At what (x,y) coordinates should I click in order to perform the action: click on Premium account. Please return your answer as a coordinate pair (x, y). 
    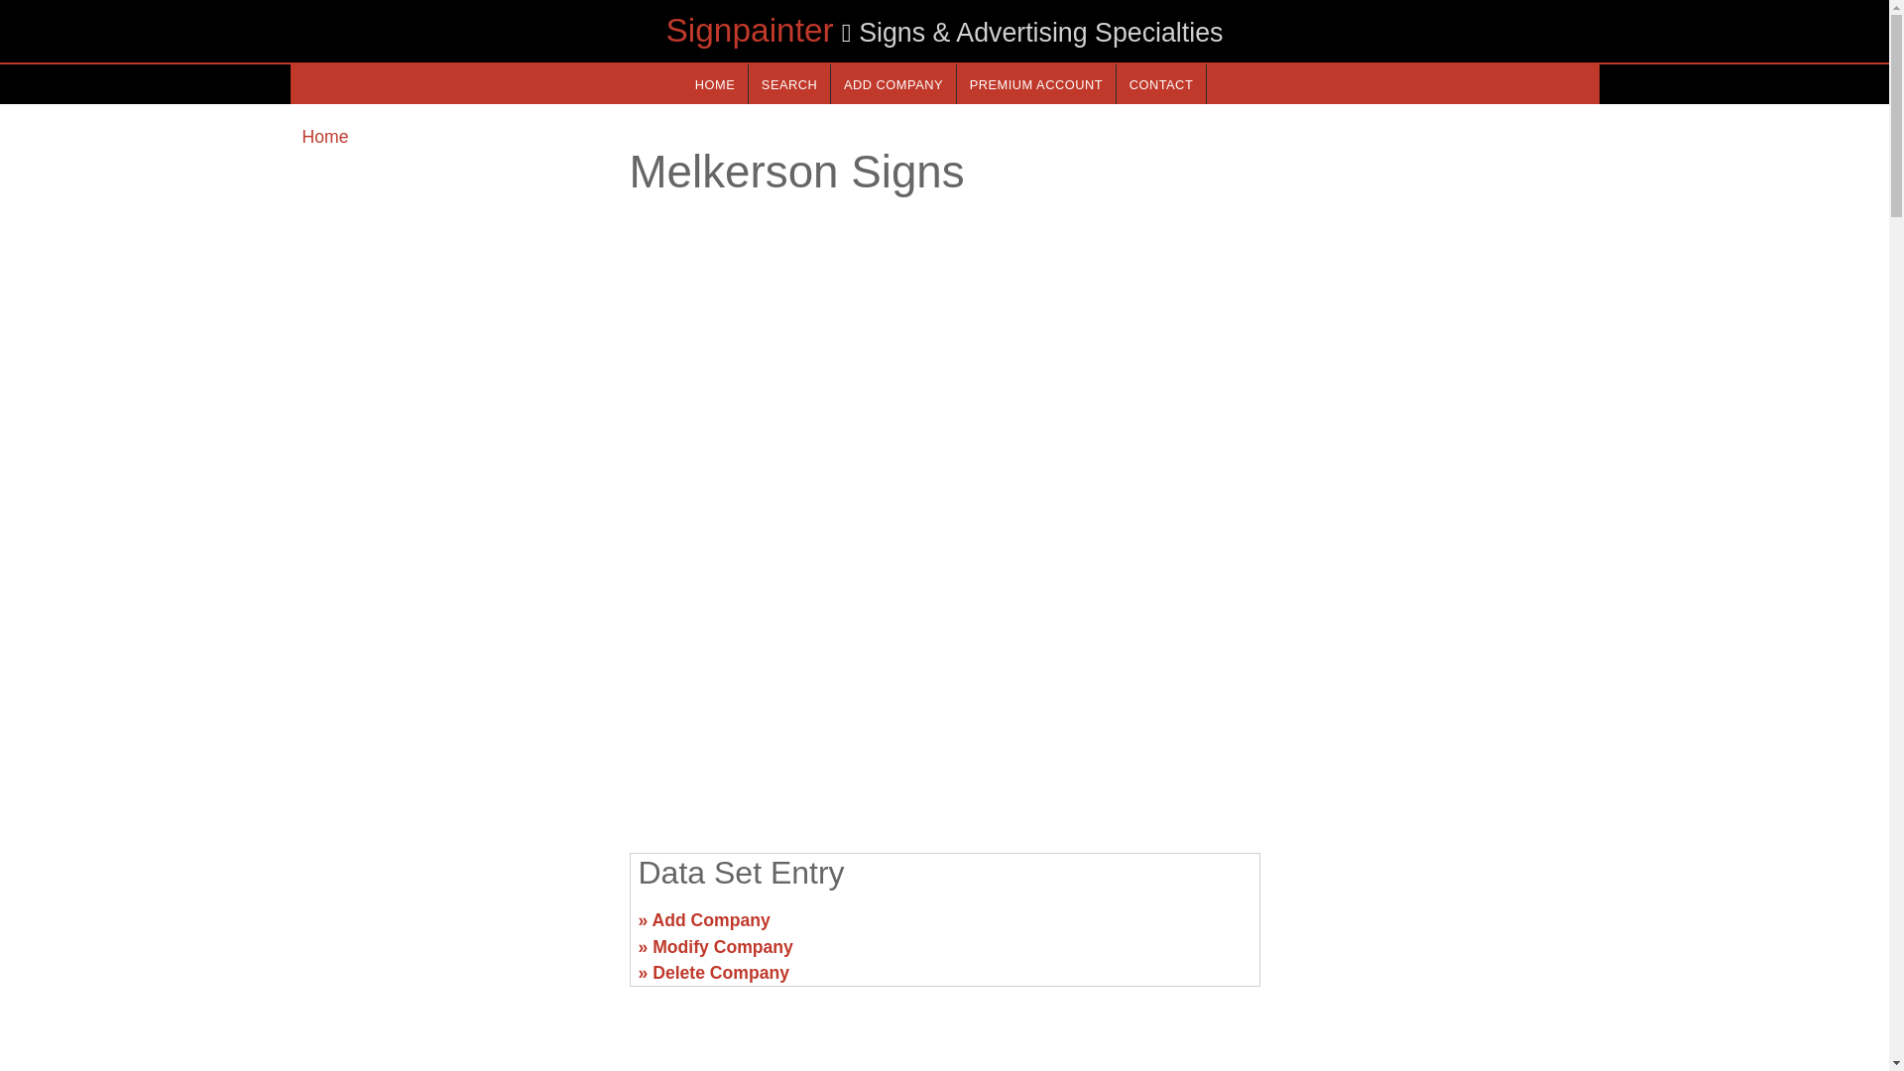
    Looking at the image, I should click on (1036, 83).